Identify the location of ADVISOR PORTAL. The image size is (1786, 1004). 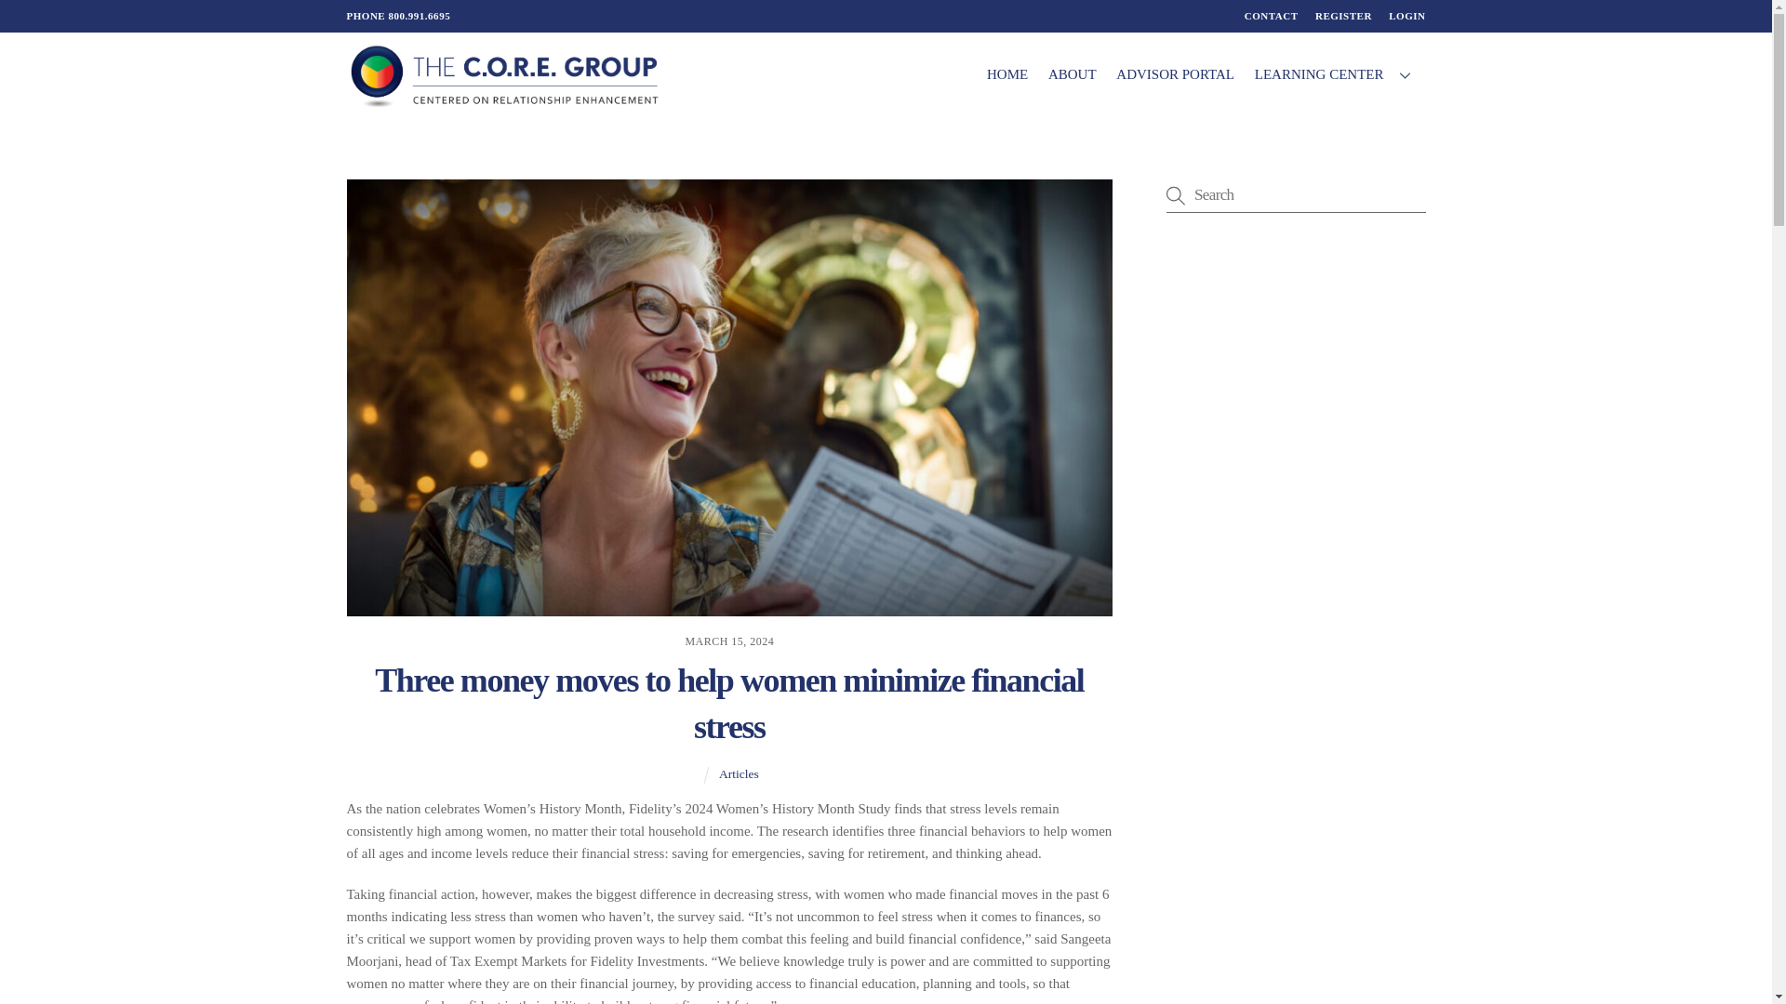
(1406, 15).